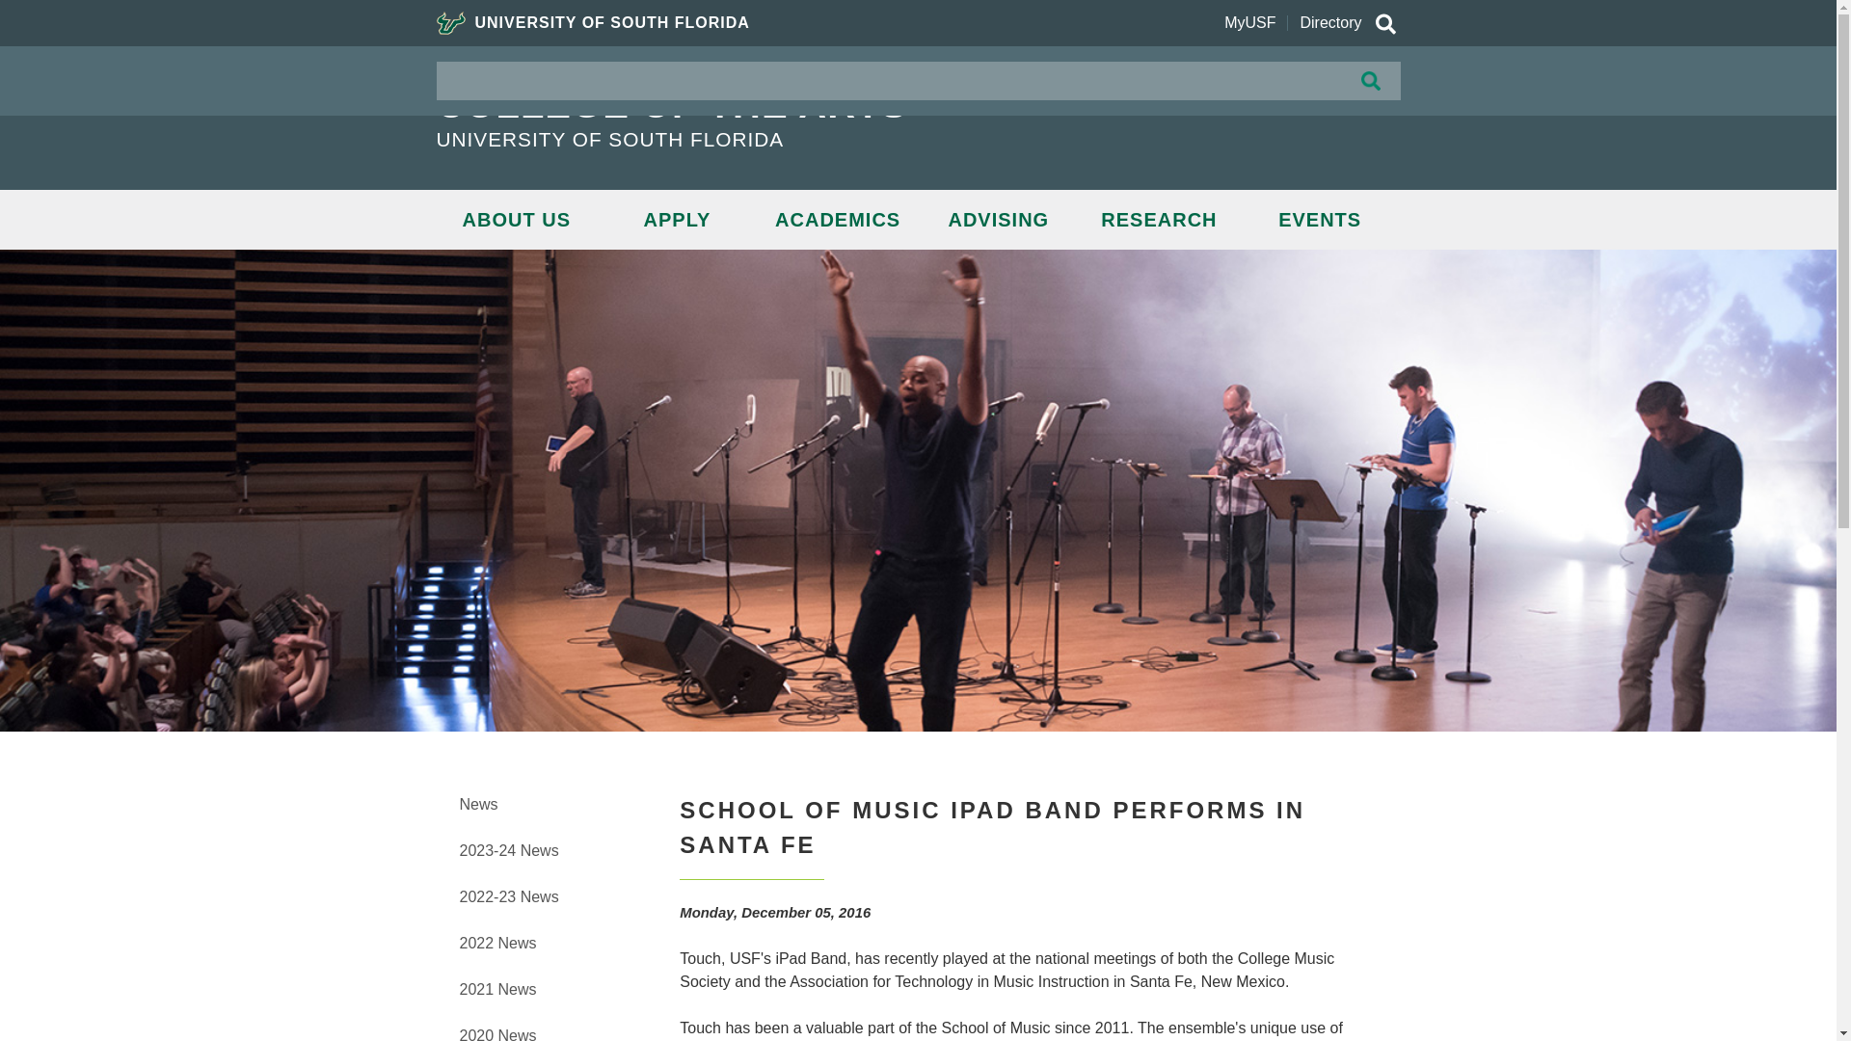 The image size is (1851, 1041). What do you see at coordinates (1329, 23) in the screenshot?
I see `Directory` at bounding box center [1329, 23].